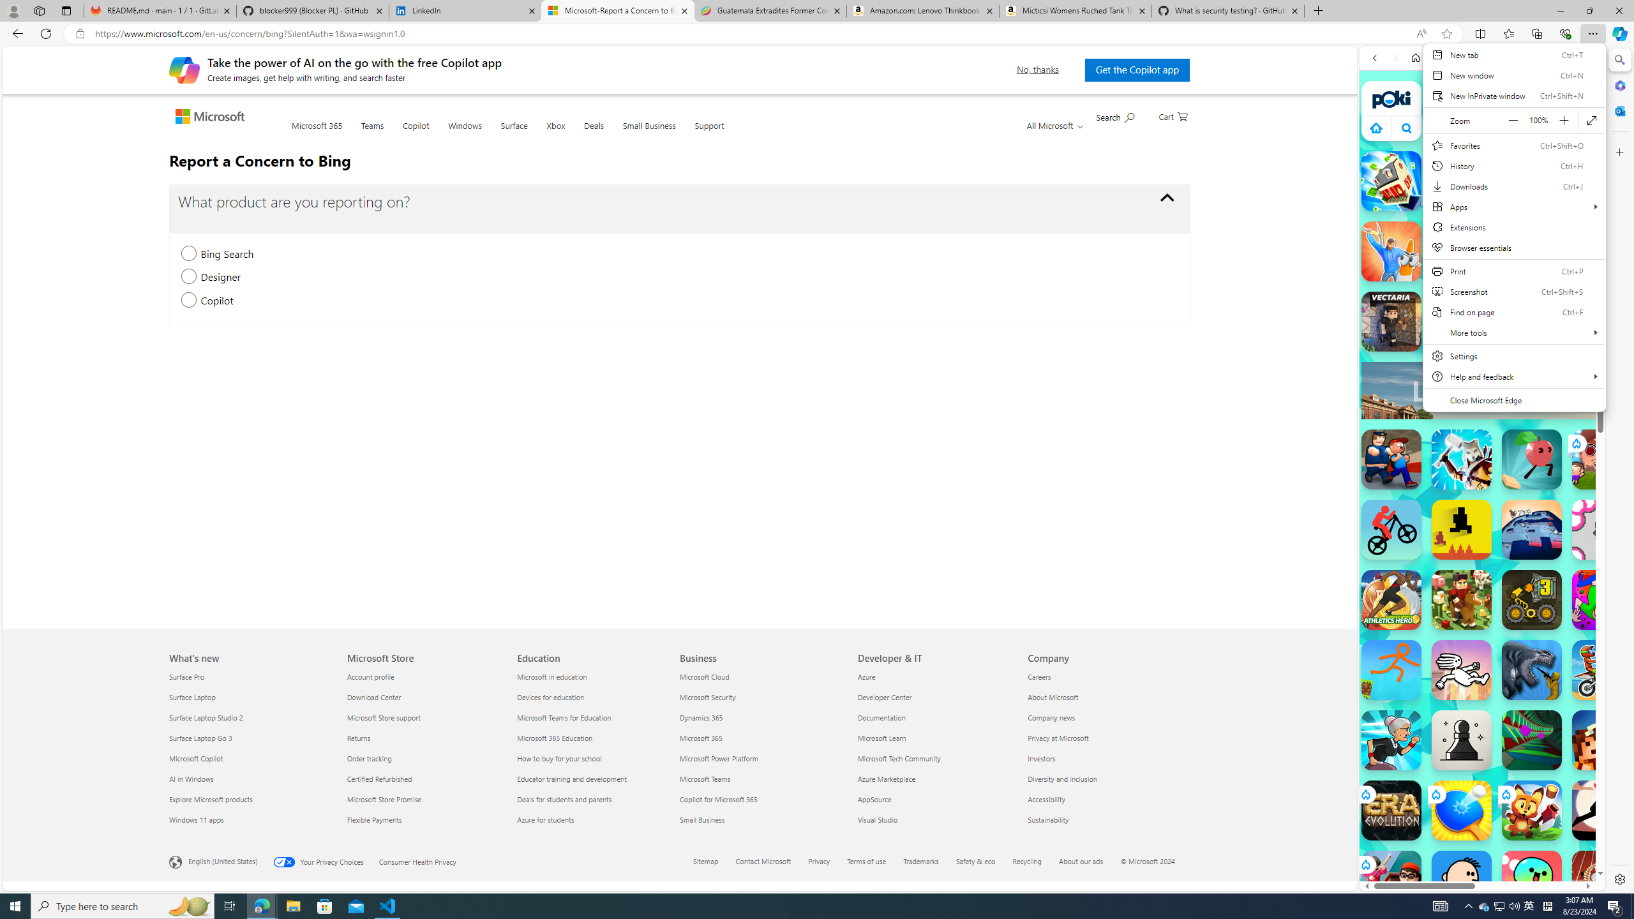 This screenshot has width=1634, height=919. Describe the element at coordinates (370, 676) in the screenshot. I see `Account profile Microsoft Store` at that location.